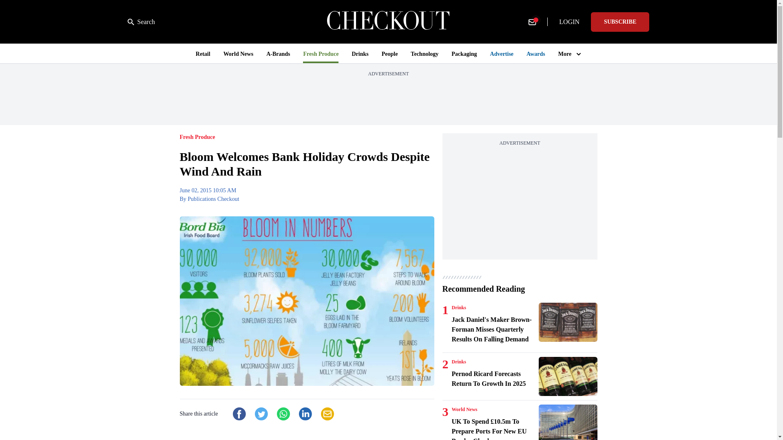 The image size is (783, 440). Describe the element at coordinates (458, 307) in the screenshot. I see `Drinks` at that location.